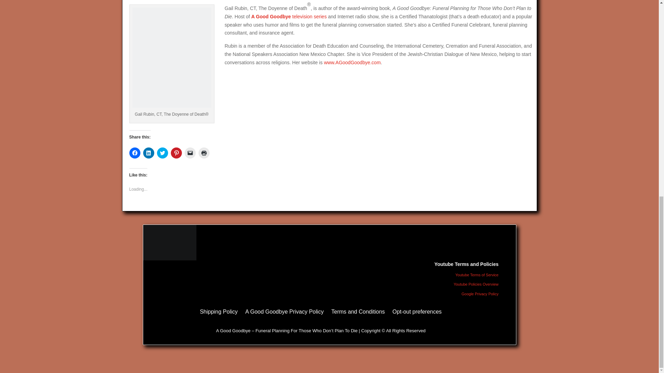 This screenshot has height=373, width=664. I want to click on Click to print, so click(204, 153).